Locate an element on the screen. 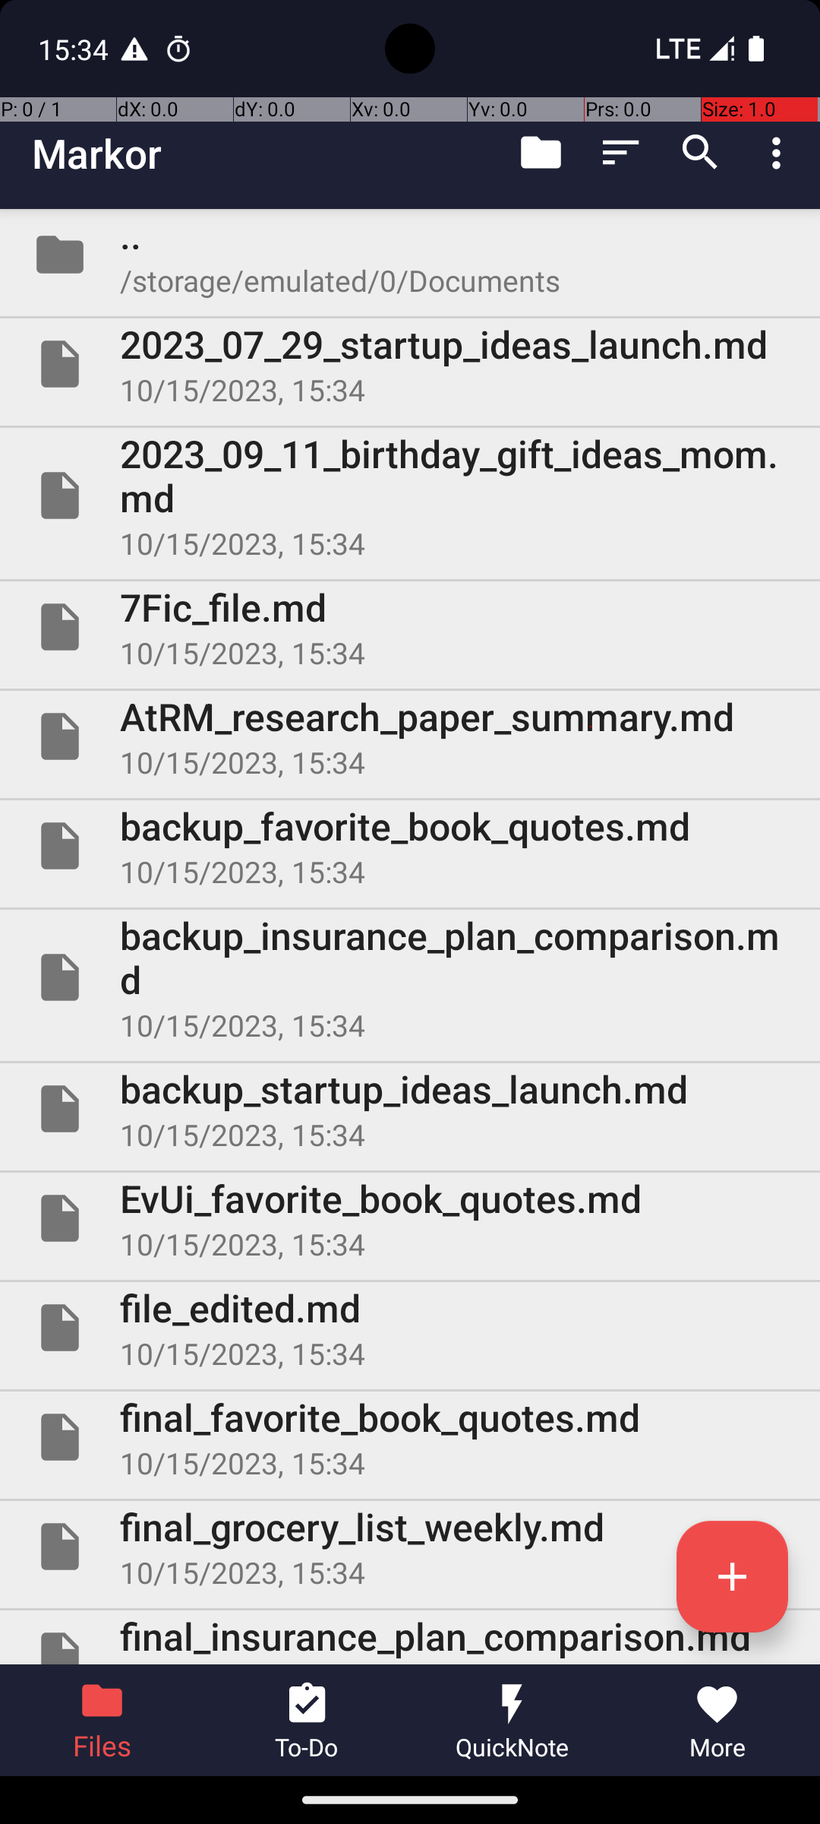 The image size is (820, 1824). File final_favorite_book_quotes.md  is located at coordinates (410, 1437).